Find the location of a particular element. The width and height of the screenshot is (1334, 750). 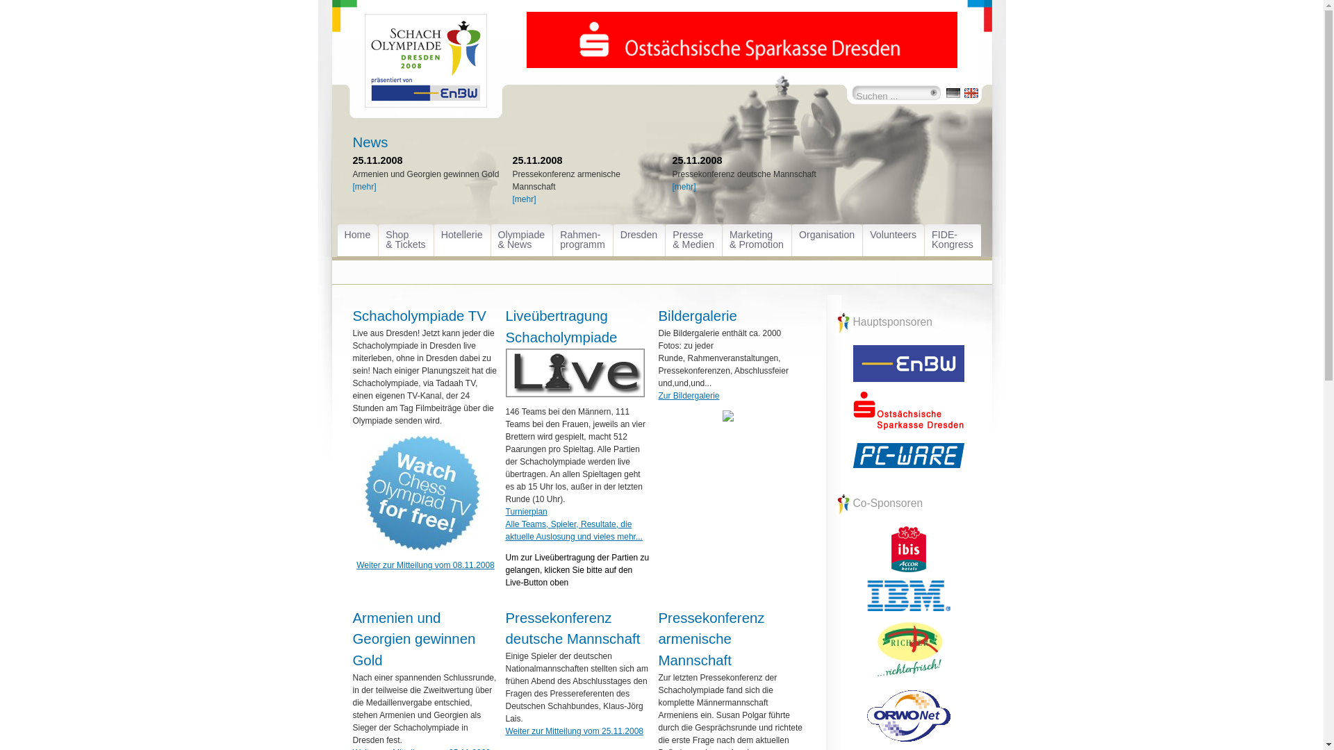

IBM is located at coordinates (908, 596).